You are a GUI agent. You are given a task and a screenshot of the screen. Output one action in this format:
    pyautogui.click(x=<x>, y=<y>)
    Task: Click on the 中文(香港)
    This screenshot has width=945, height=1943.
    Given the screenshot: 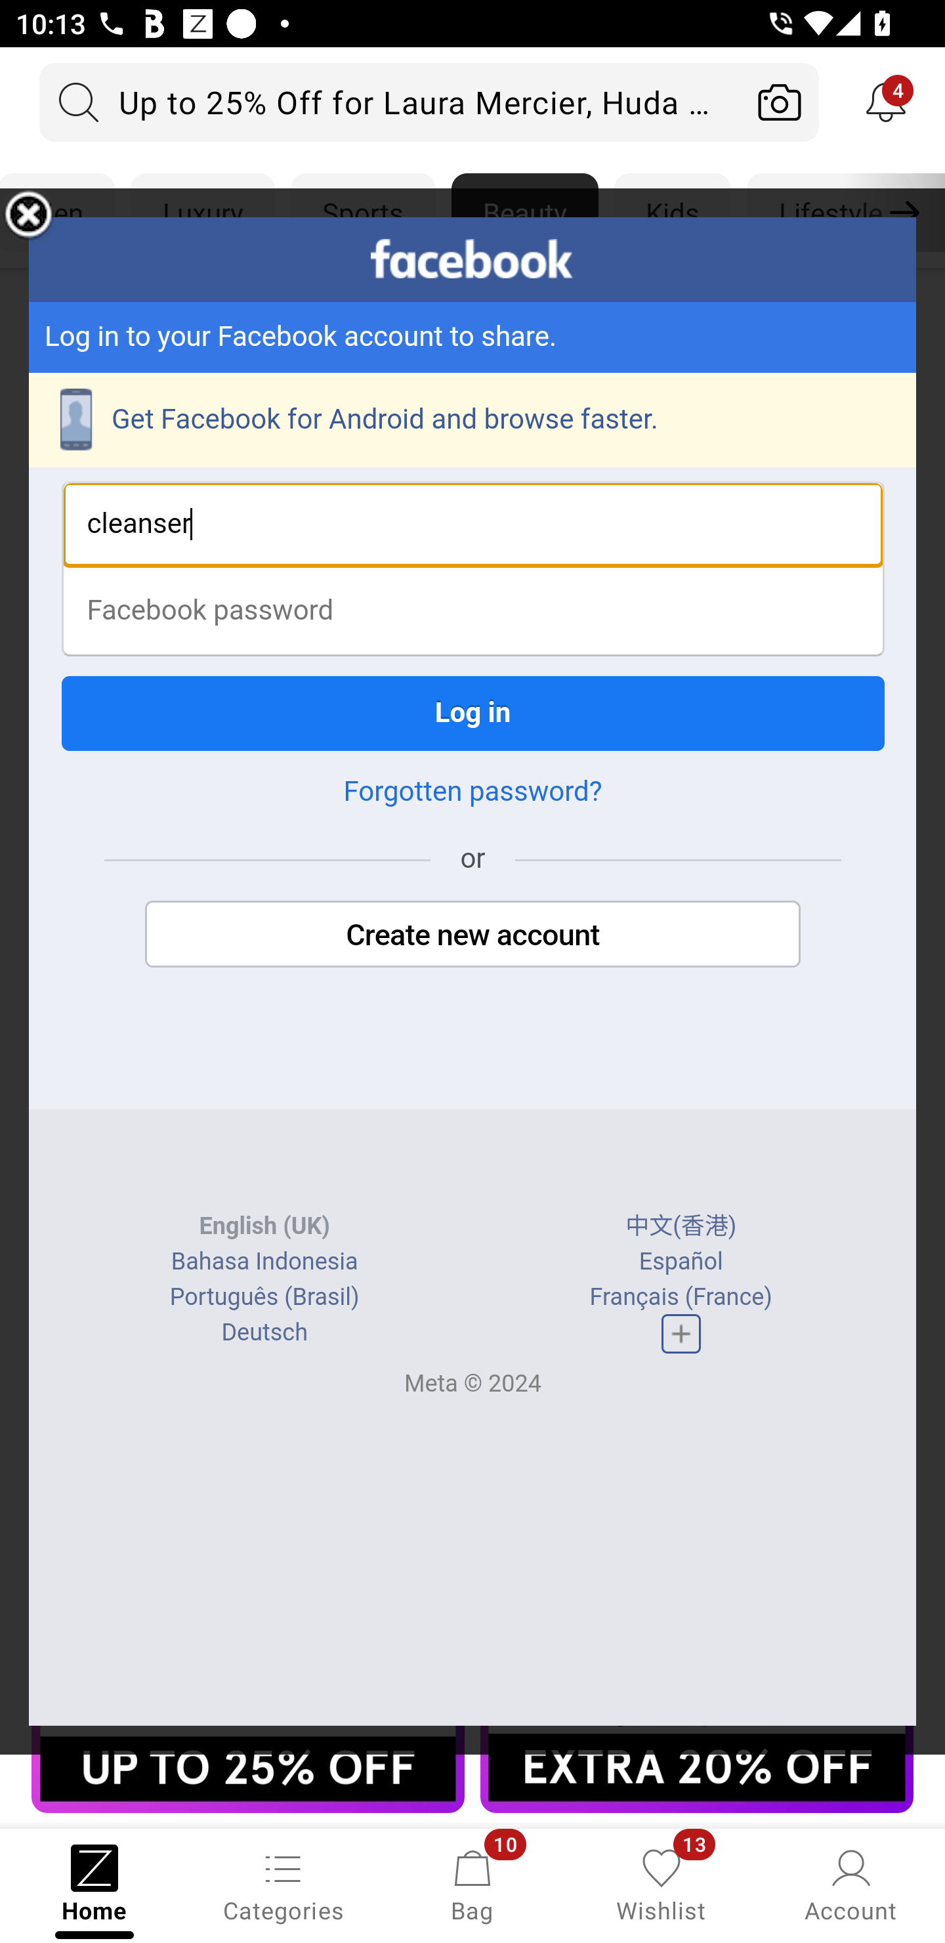 What is the action you would take?
    pyautogui.click(x=681, y=1227)
    